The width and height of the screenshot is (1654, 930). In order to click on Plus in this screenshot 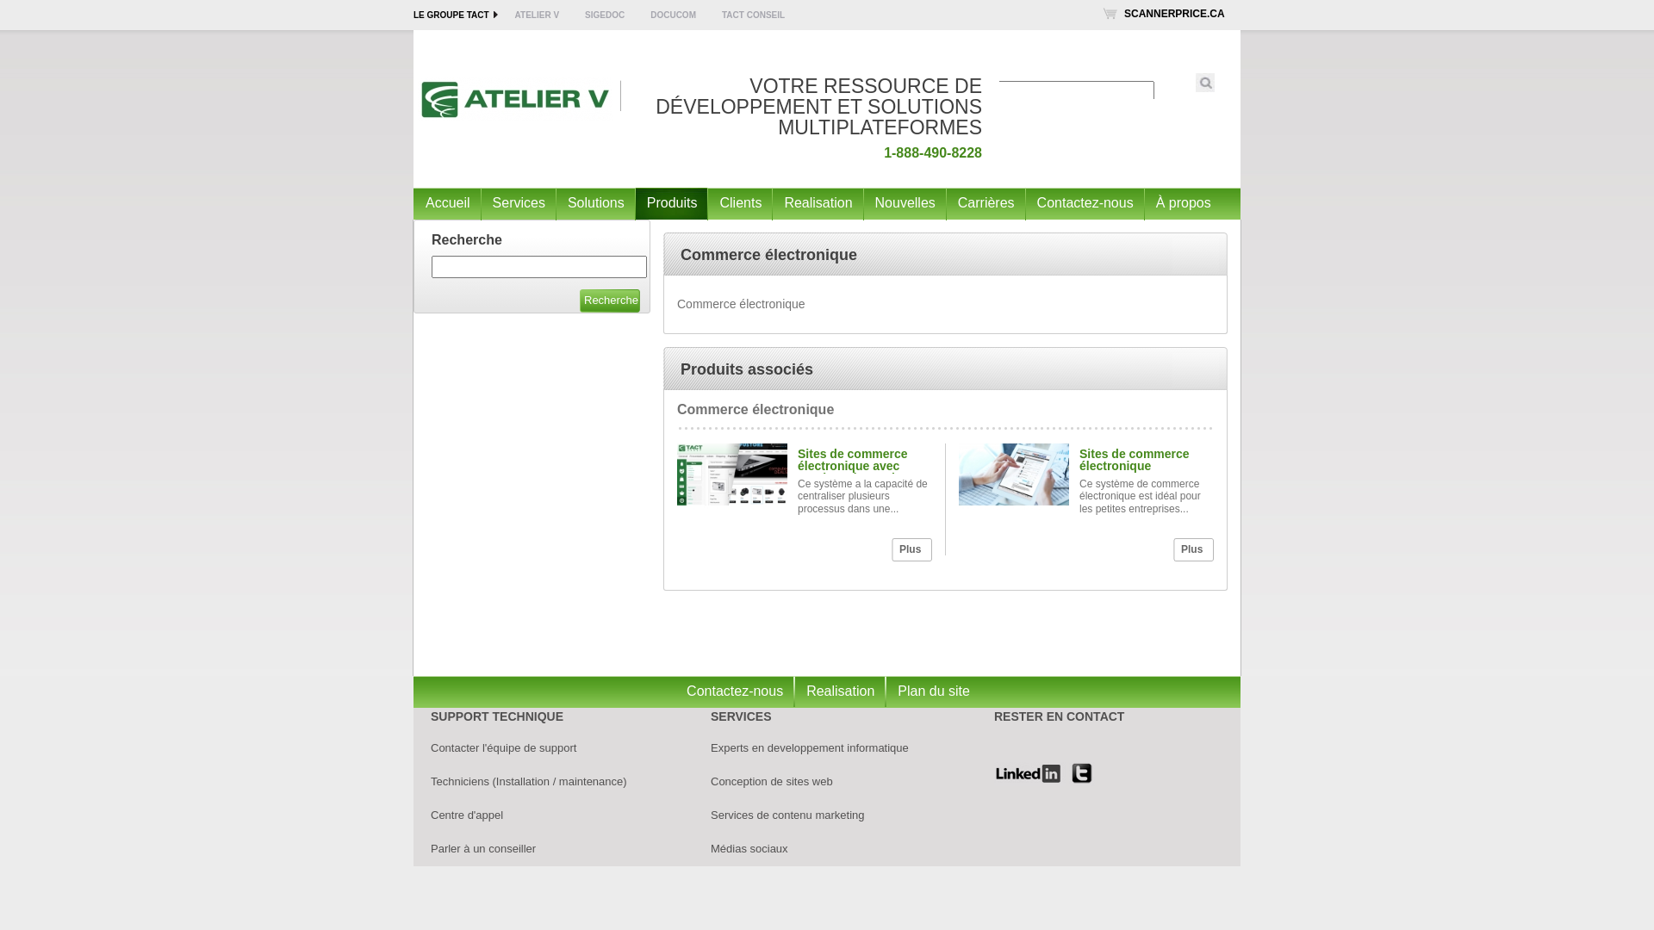, I will do `click(1194, 549)`.